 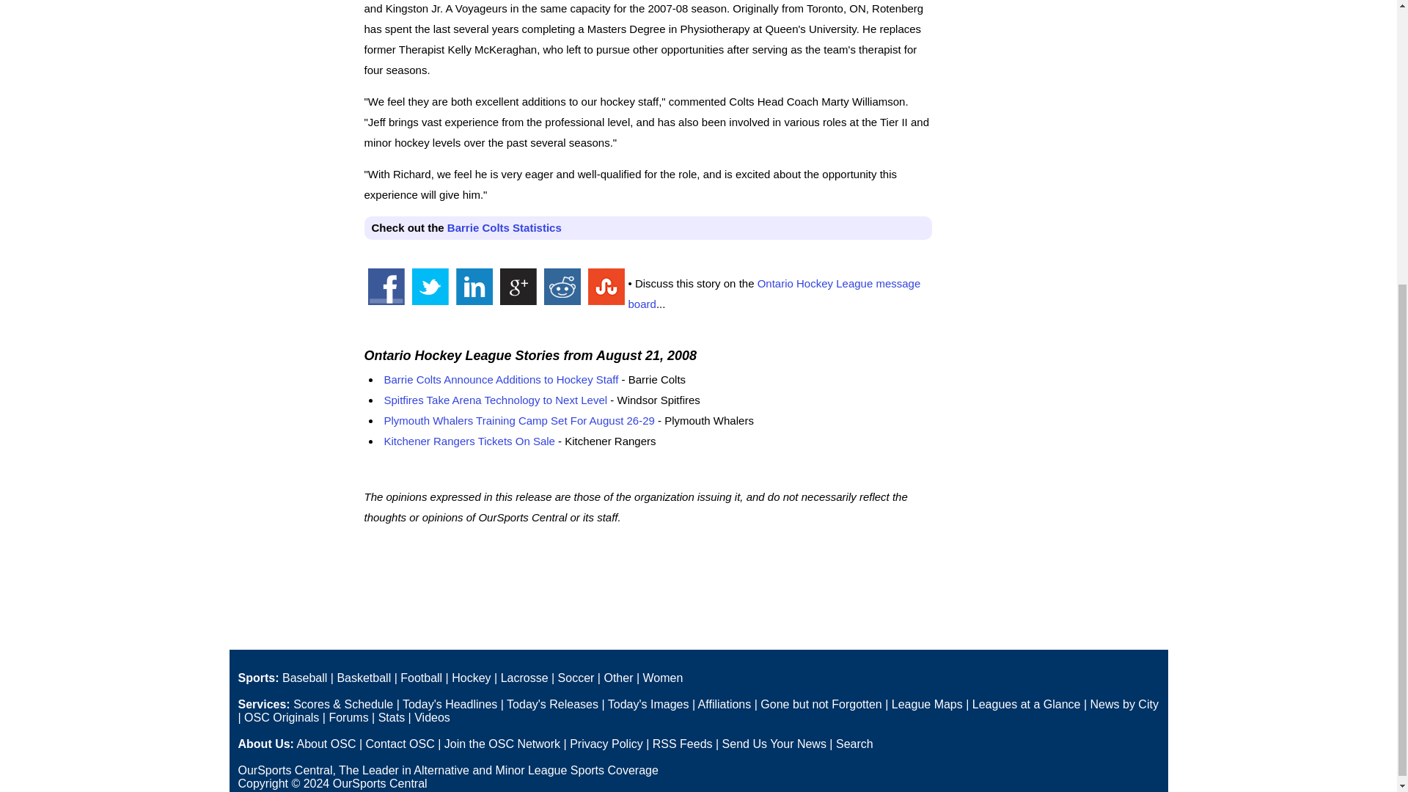 I want to click on OSC Video, so click(x=432, y=717).